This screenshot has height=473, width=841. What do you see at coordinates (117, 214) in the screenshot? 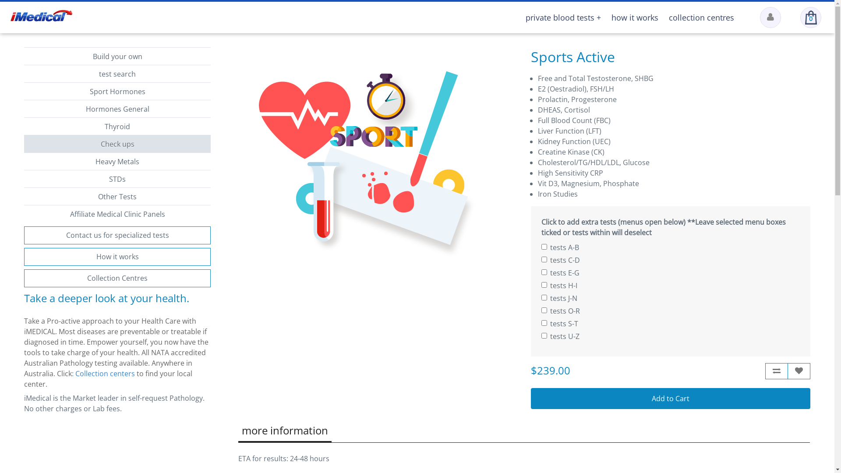
I see `Affiliate Medical Clinic Panels` at bounding box center [117, 214].